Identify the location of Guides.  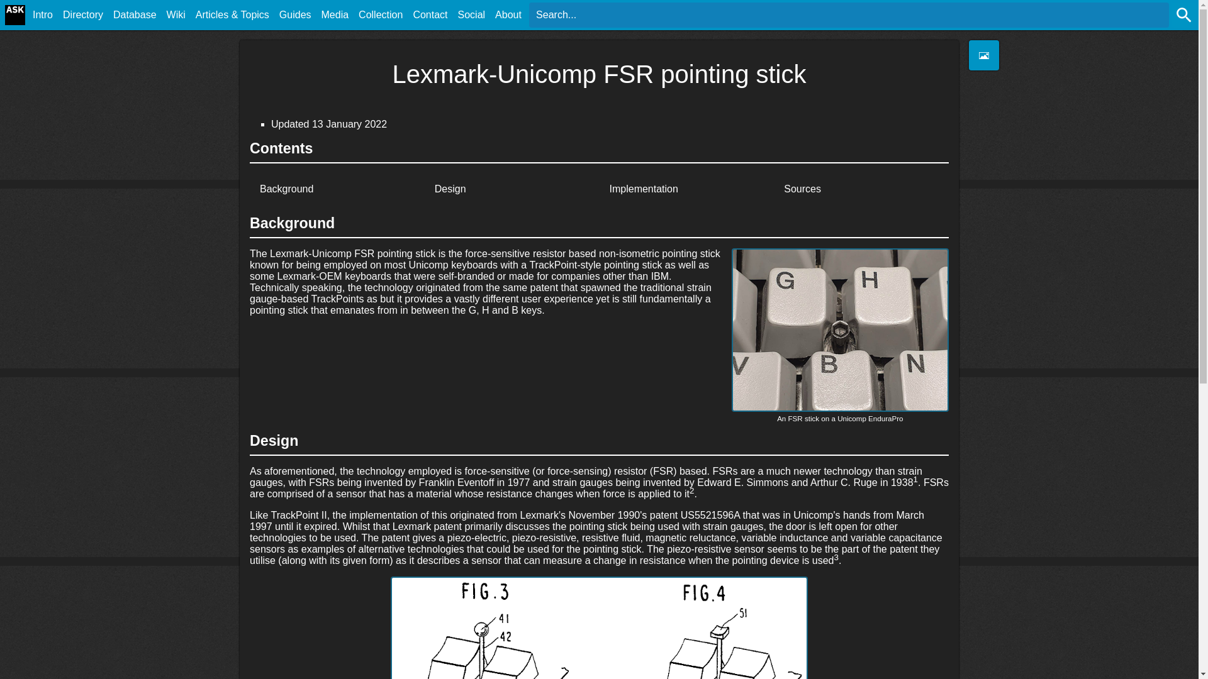
(295, 16).